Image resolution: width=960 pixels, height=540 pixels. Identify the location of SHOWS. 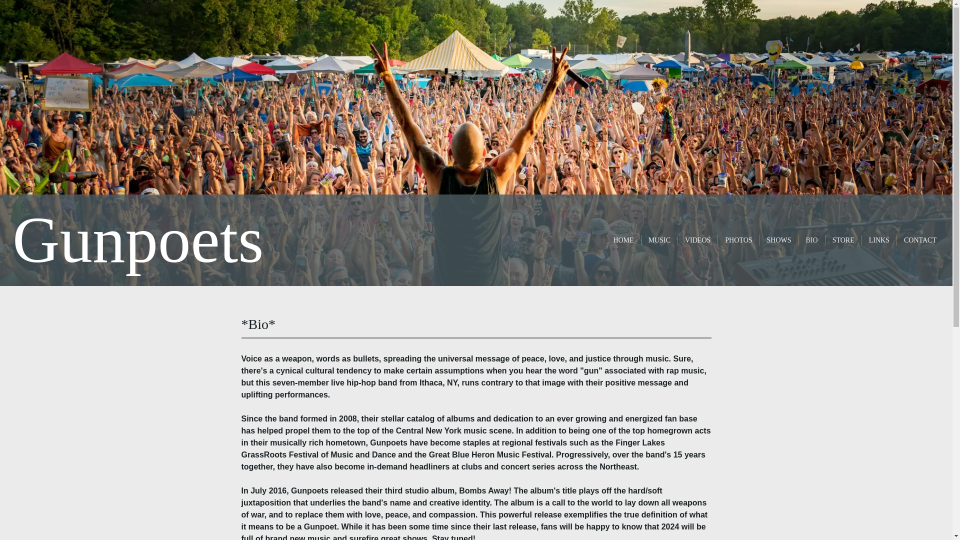
(779, 240).